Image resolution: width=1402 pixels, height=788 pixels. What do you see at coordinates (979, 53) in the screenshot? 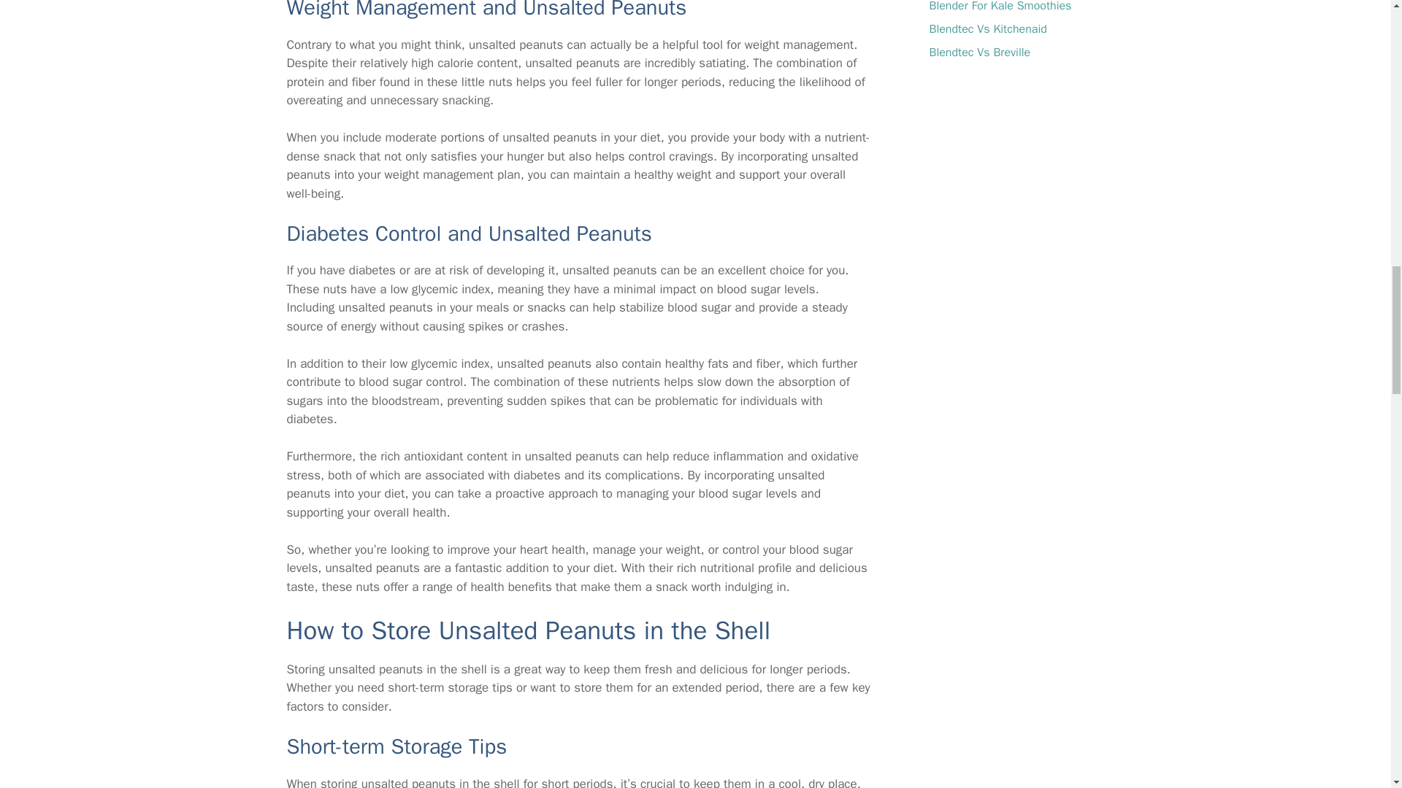
I see `Blendtec Vs Breville` at bounding box center [979, 53].